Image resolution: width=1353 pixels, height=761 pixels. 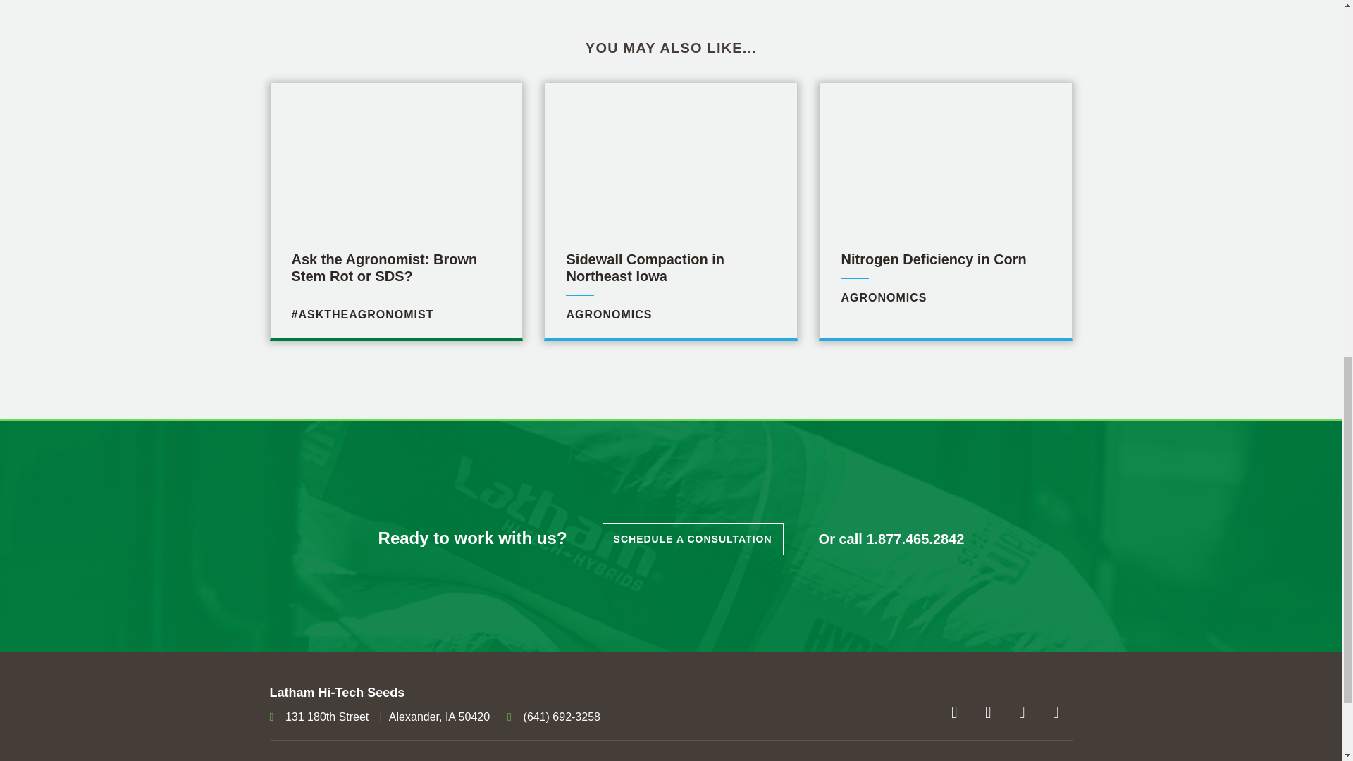 I want to click on Find us on Instagram, so click(x=954, y=712).